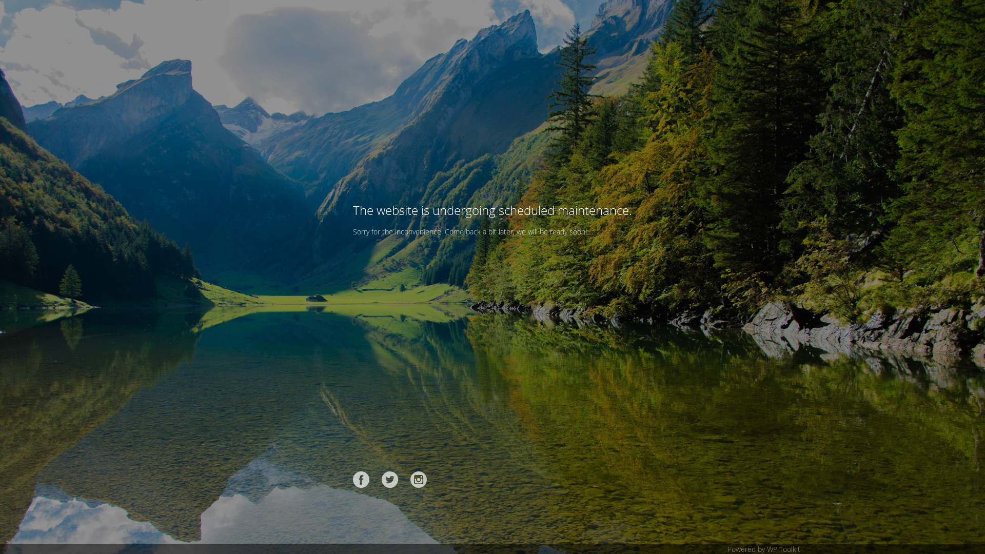 Image resolution: width=985 pixels, height=554 pixels. Describe the element at coordinates (361, 480) in the screenshot. I see `Facebook` at that location.